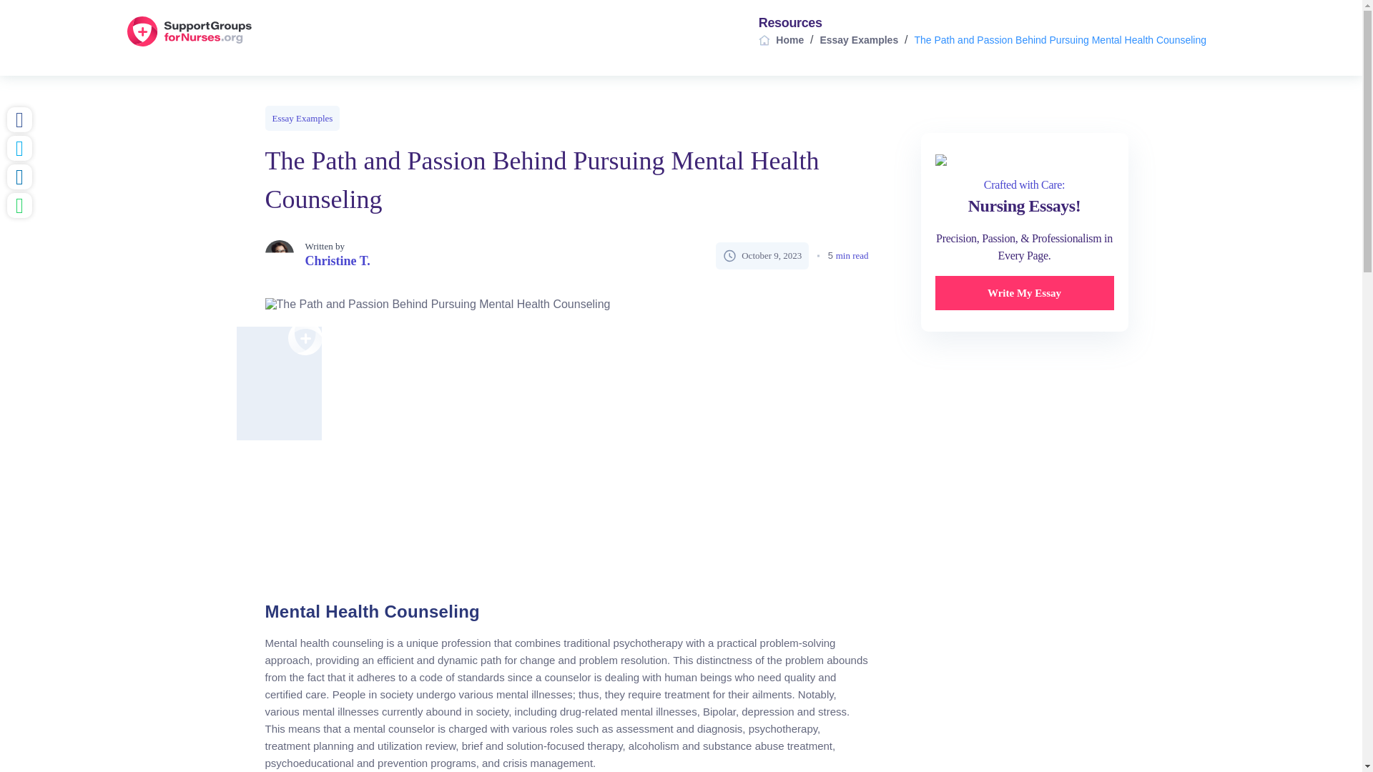 The image size is (1373, 772). I want to click on Home, so click(789, 39).